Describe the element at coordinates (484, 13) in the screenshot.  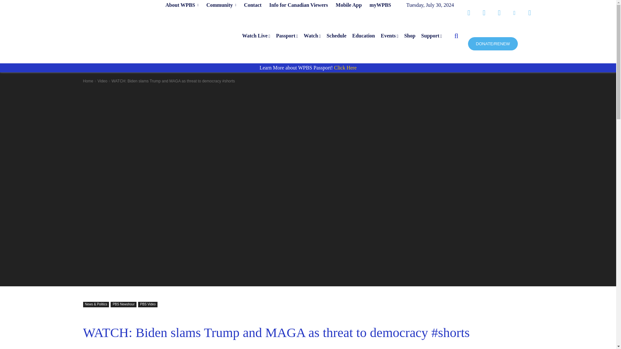
I see `Instagram` at that location.